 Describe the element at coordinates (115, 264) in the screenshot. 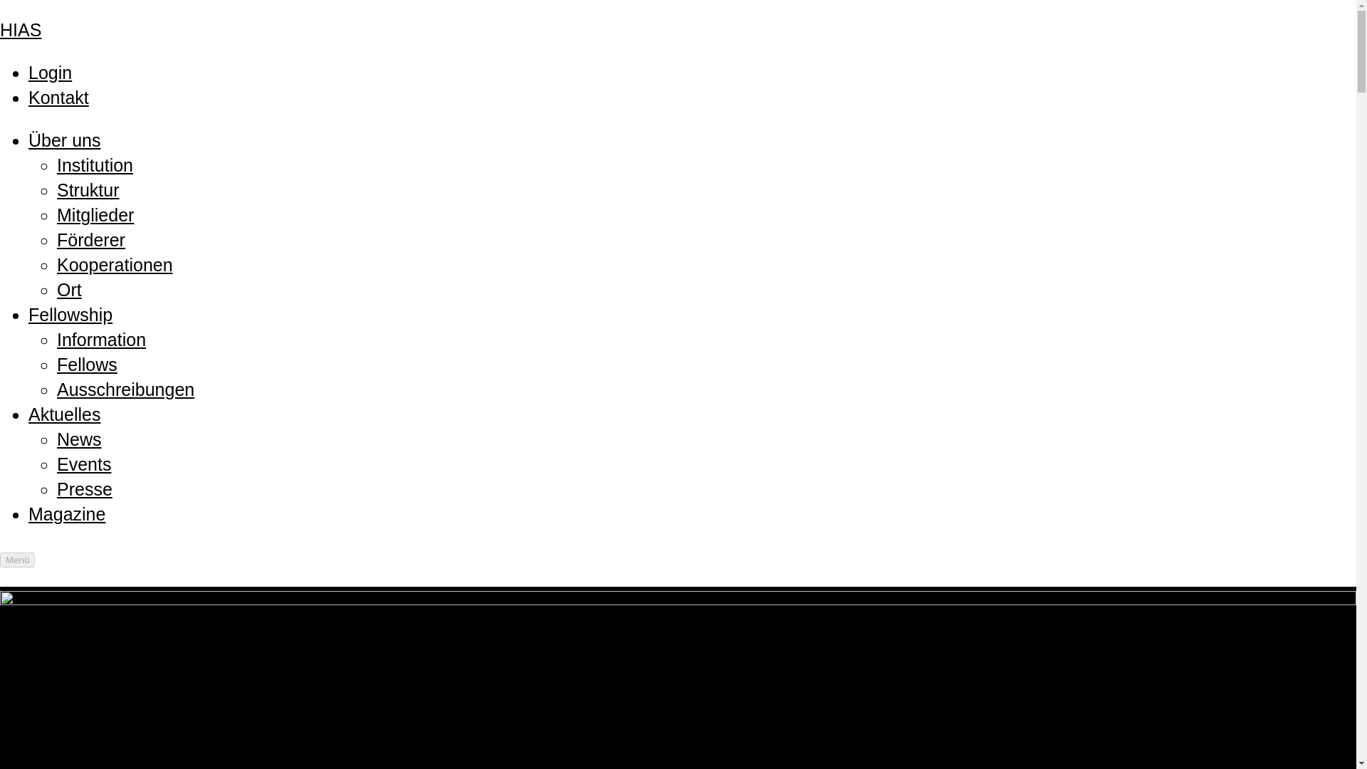

I see `Kooperationen` at that location.